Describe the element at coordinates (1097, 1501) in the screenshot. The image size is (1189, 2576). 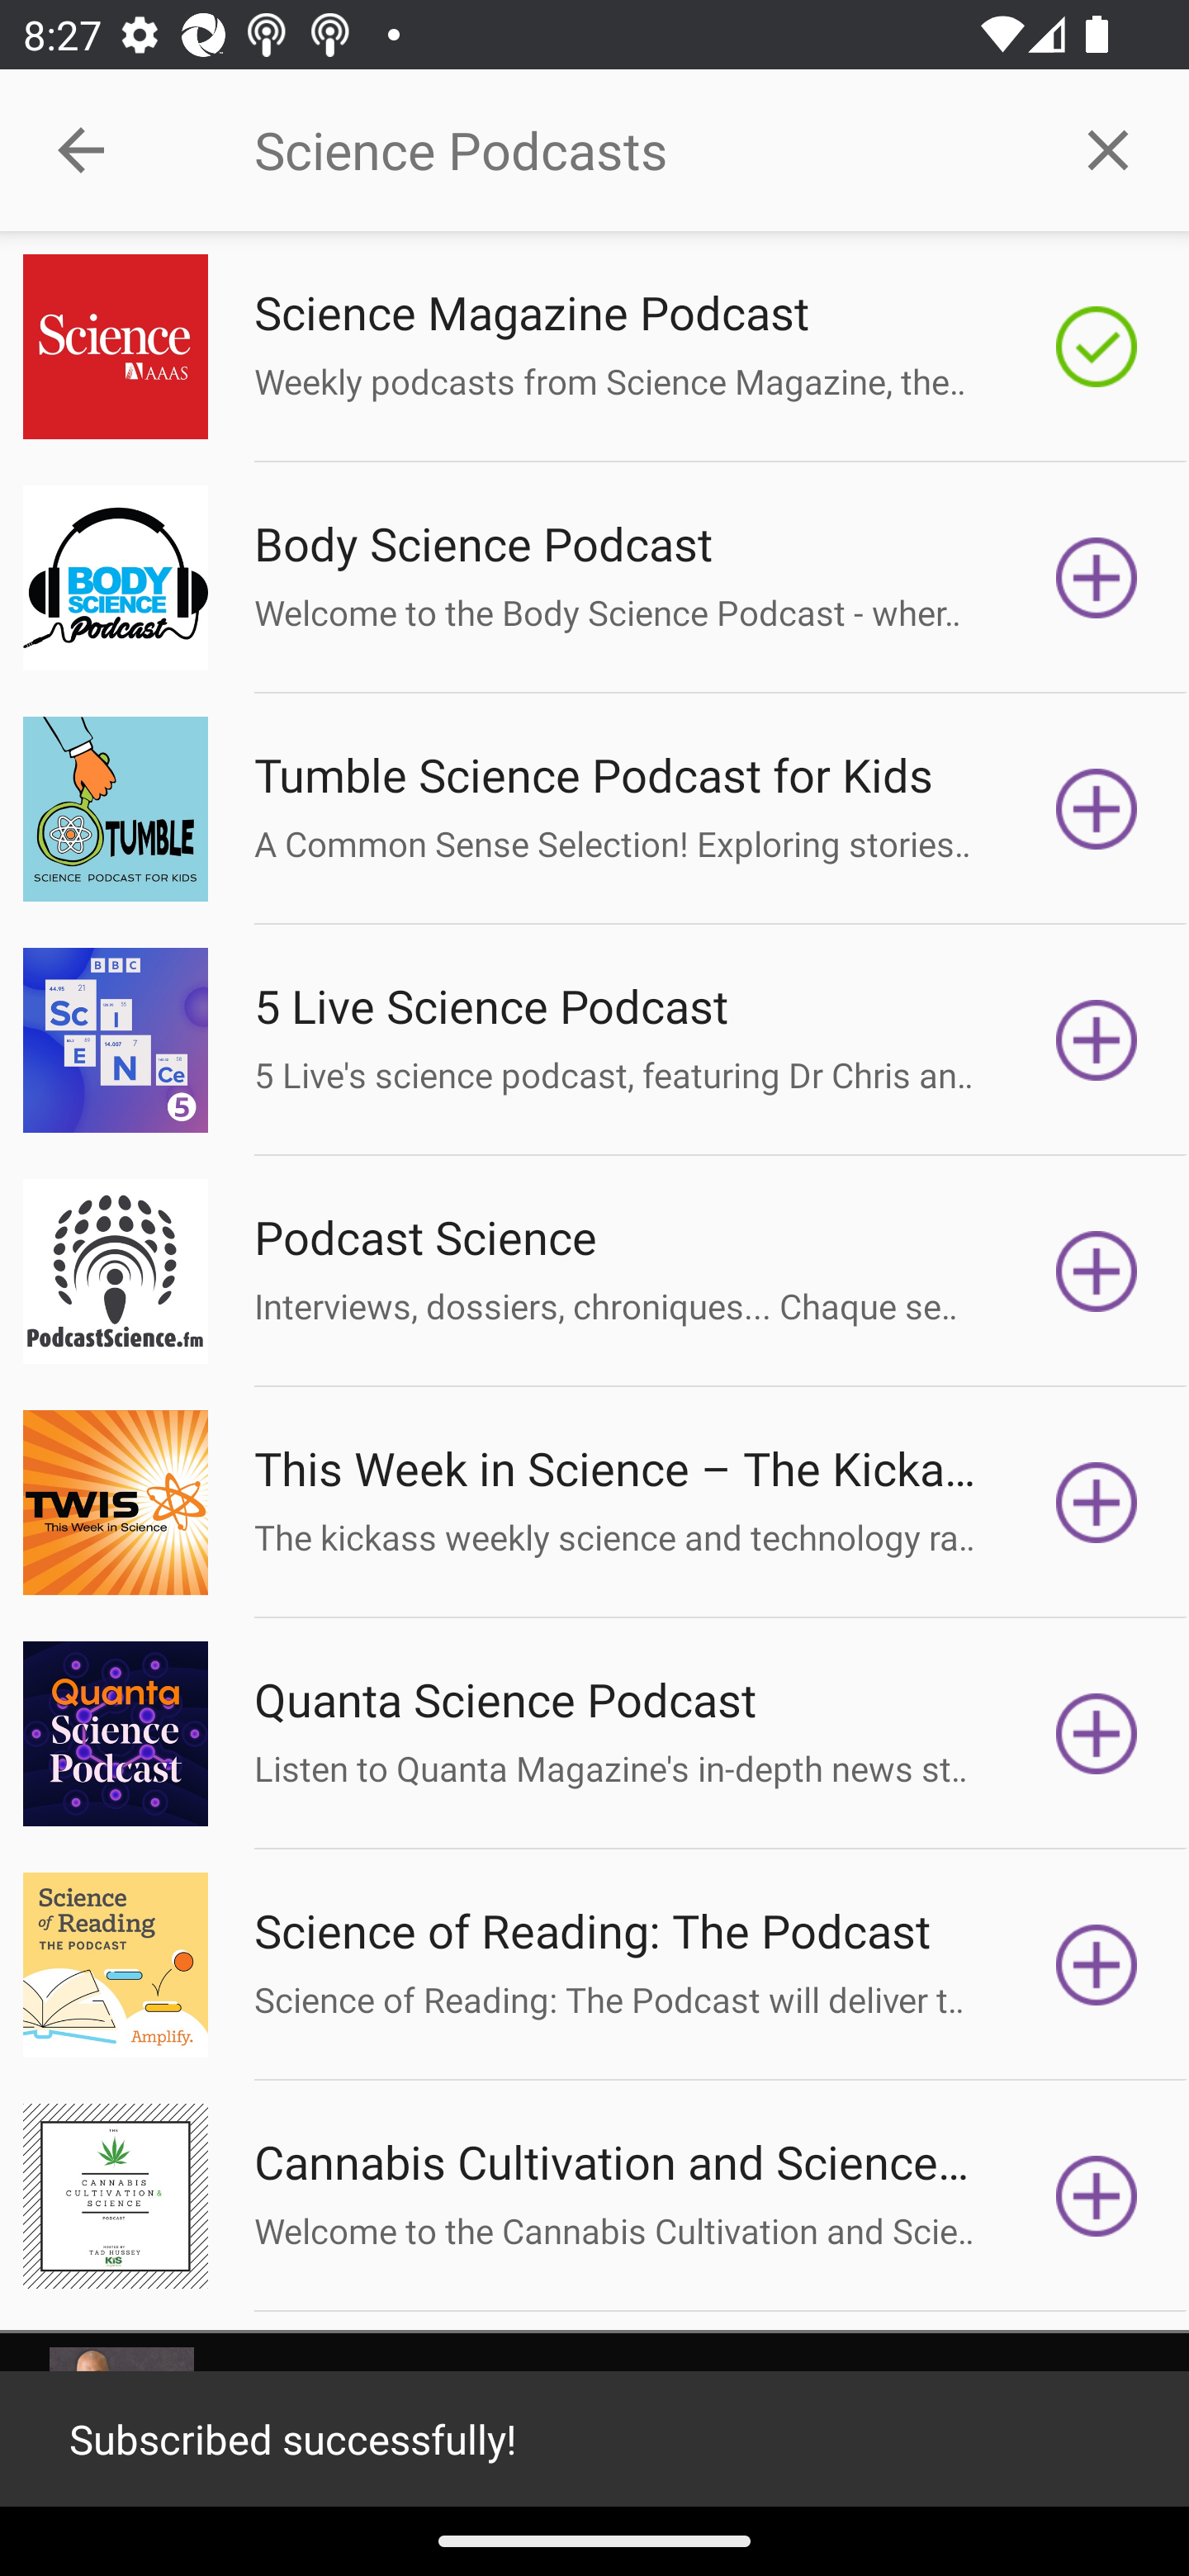
I see `Subscribe` at that location.